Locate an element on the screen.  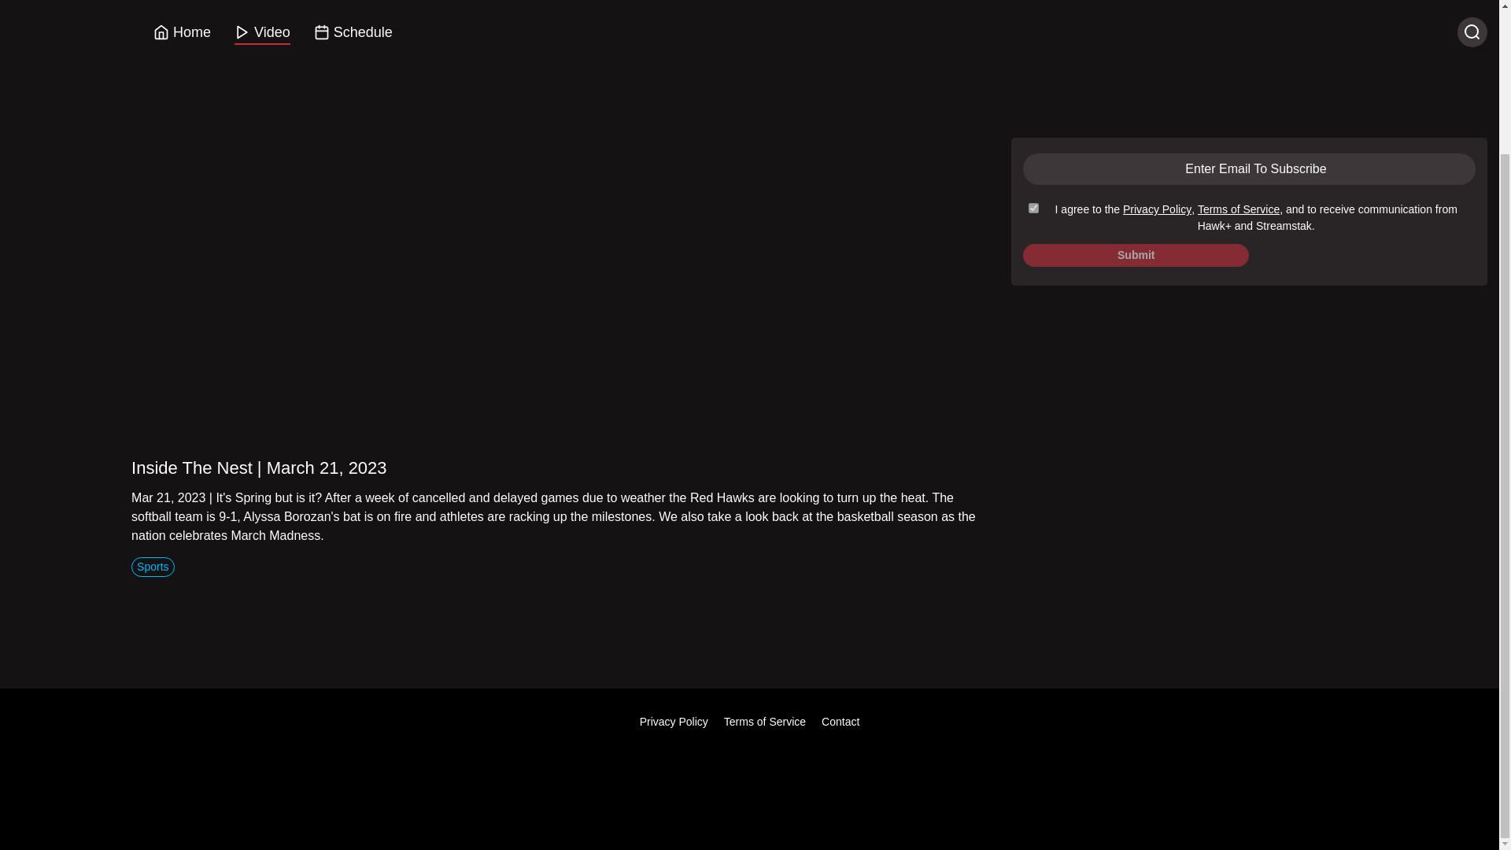
Sports is located at coordinates (153, 565).